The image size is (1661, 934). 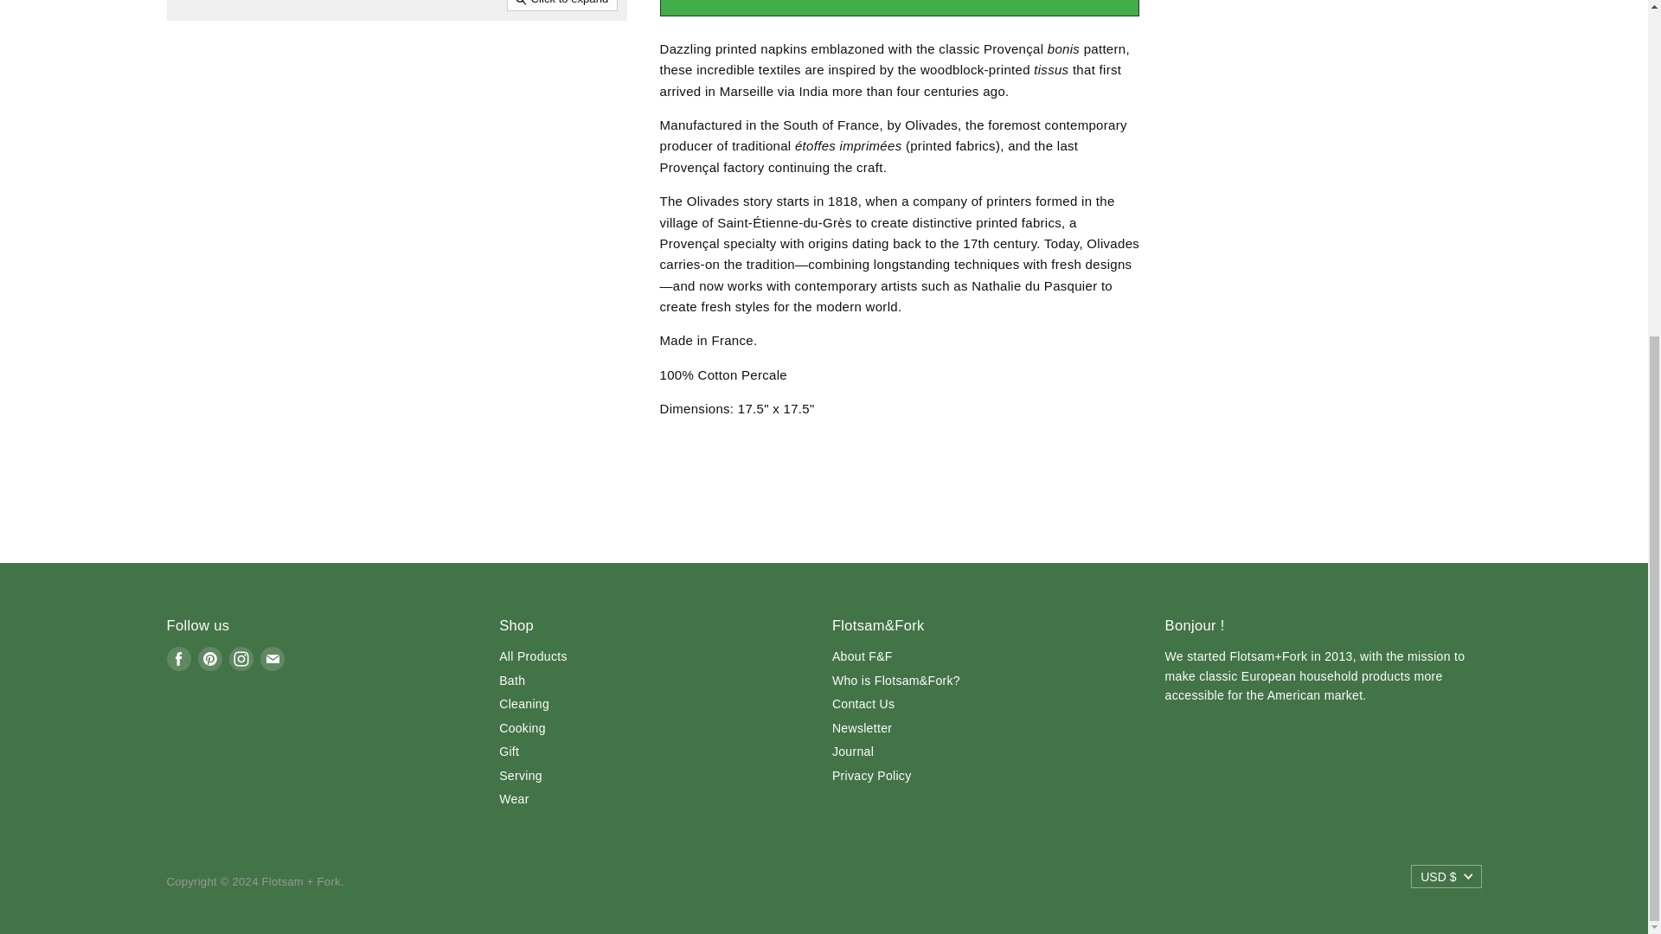 I want to click on Instagram, so click(x=240, y=659).